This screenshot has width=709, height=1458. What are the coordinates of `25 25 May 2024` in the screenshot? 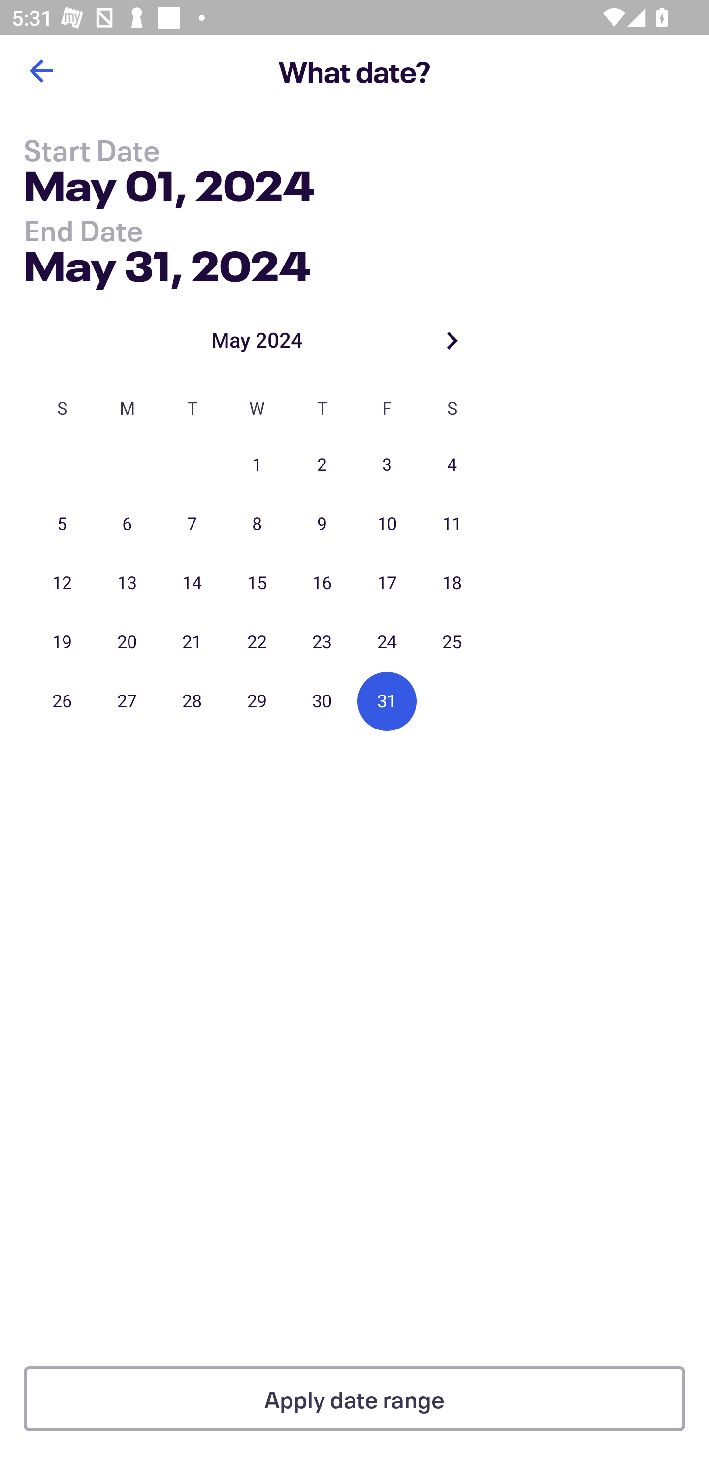 It's located at (452, 642).